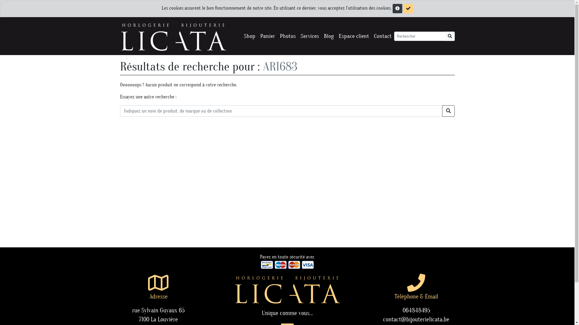 Image resolution: width=579 pixels, height=325 pixels. Describe the element at coordinates (288, 36) in the screenshot. I see `Photos` at that location.